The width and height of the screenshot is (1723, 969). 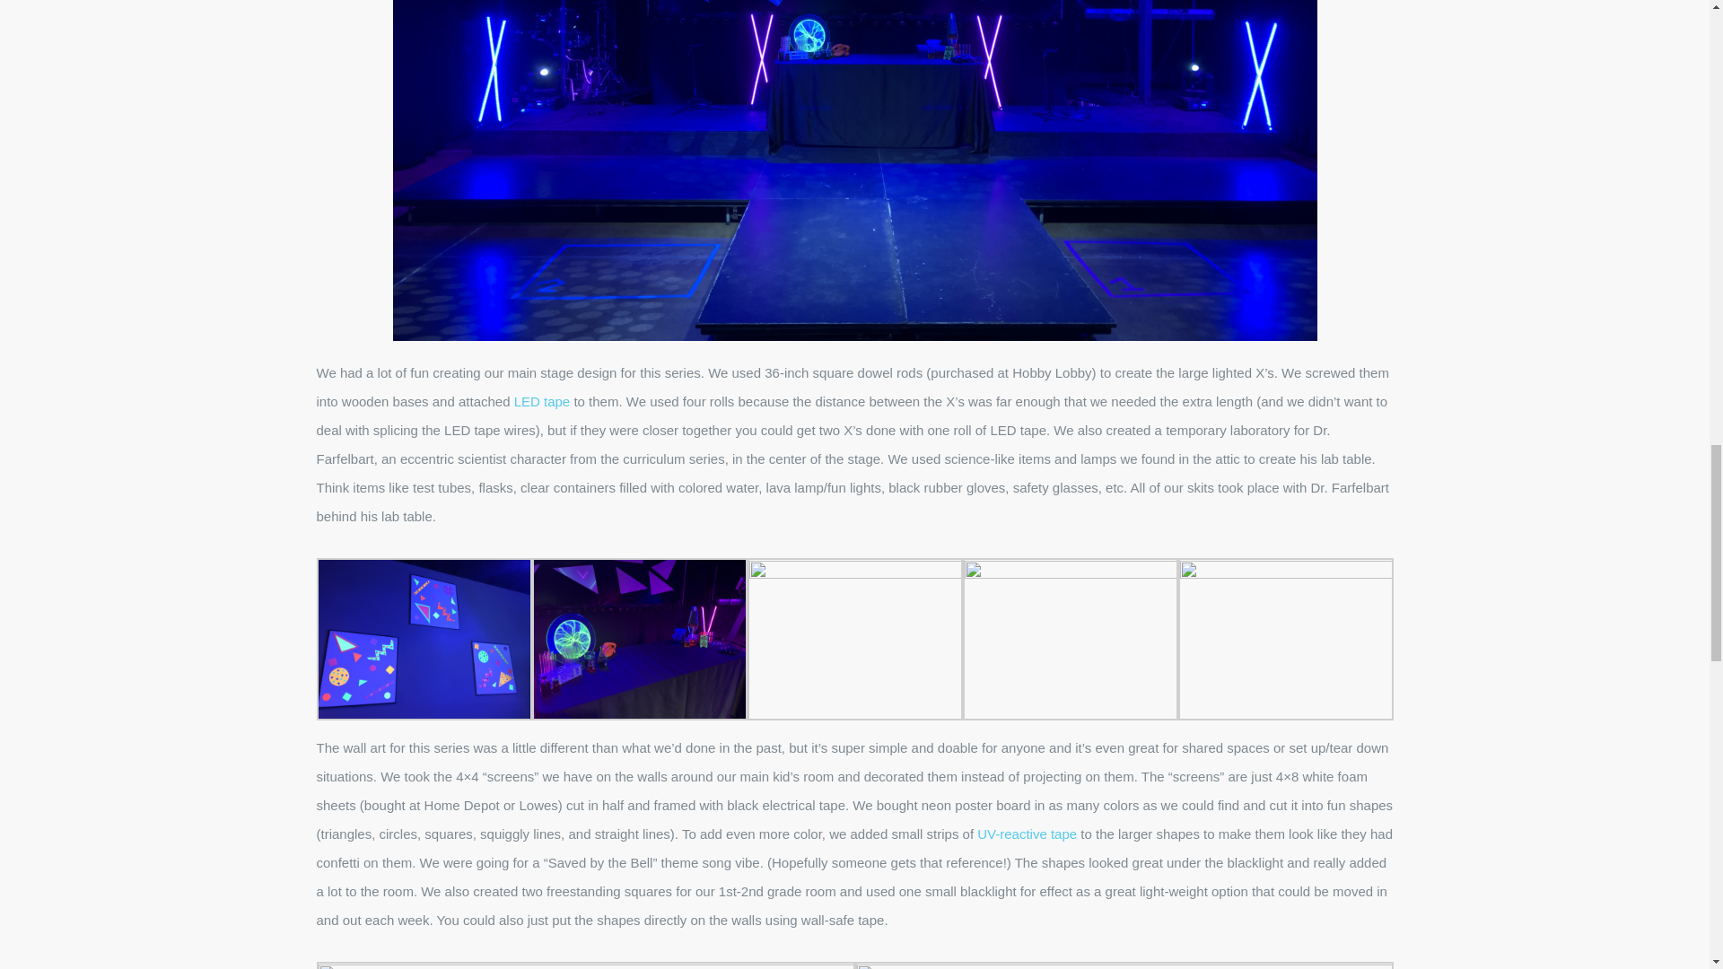 What do you see at coordinates (542, 400) in the screenshot?
I see `LED tape` at bounding box center [542, 400].